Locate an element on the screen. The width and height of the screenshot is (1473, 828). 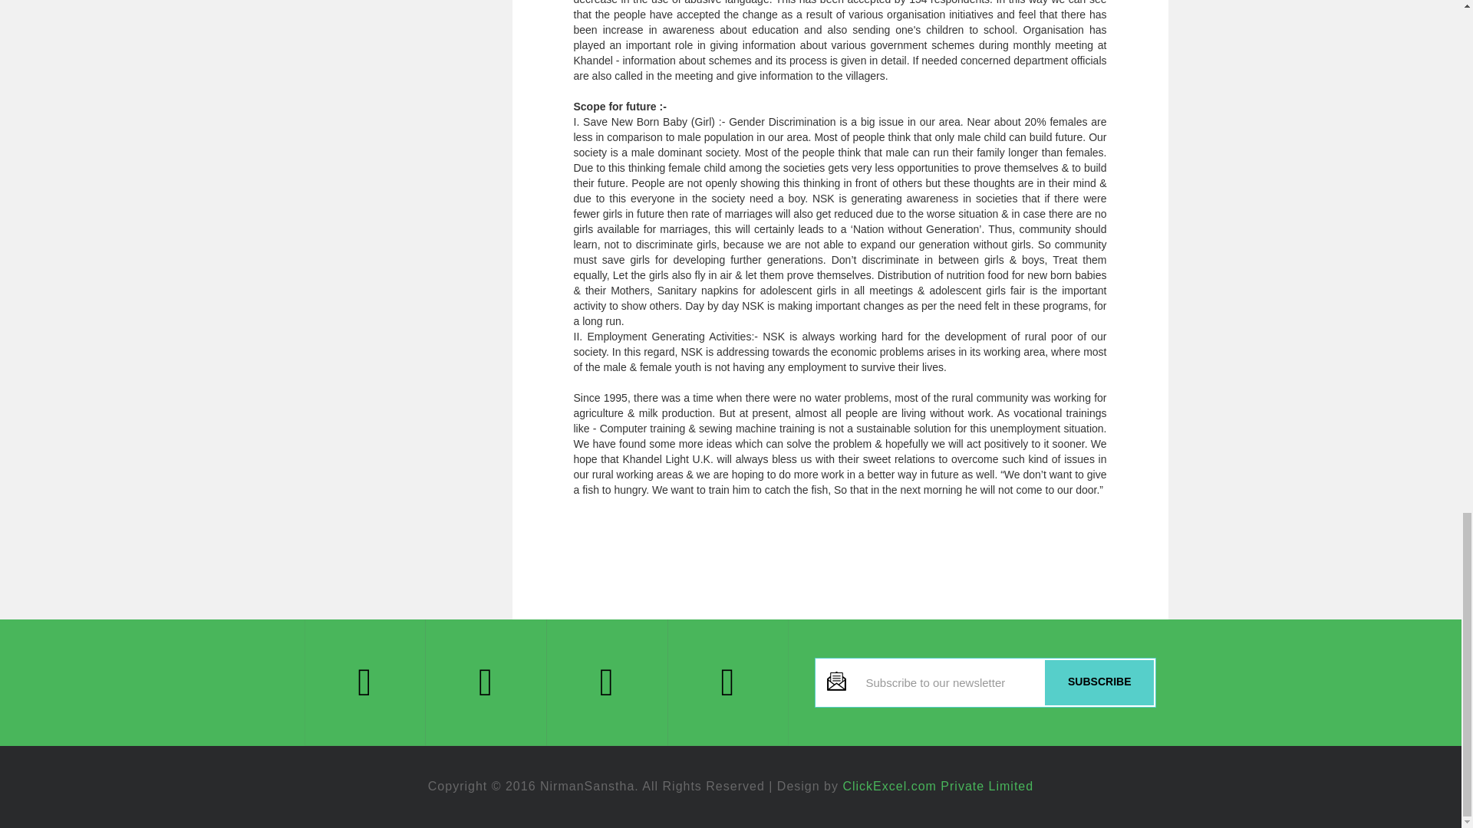
SUBSCRIBE is located at coordinates (1099, 682).